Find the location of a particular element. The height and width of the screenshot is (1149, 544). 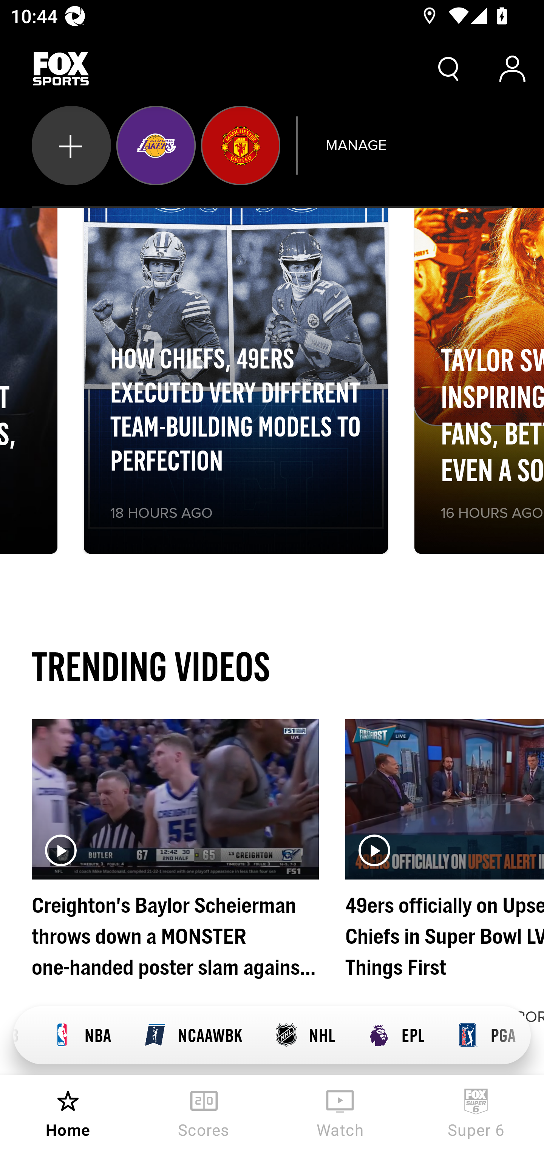

NBA is located at coordinates (80, 1035).